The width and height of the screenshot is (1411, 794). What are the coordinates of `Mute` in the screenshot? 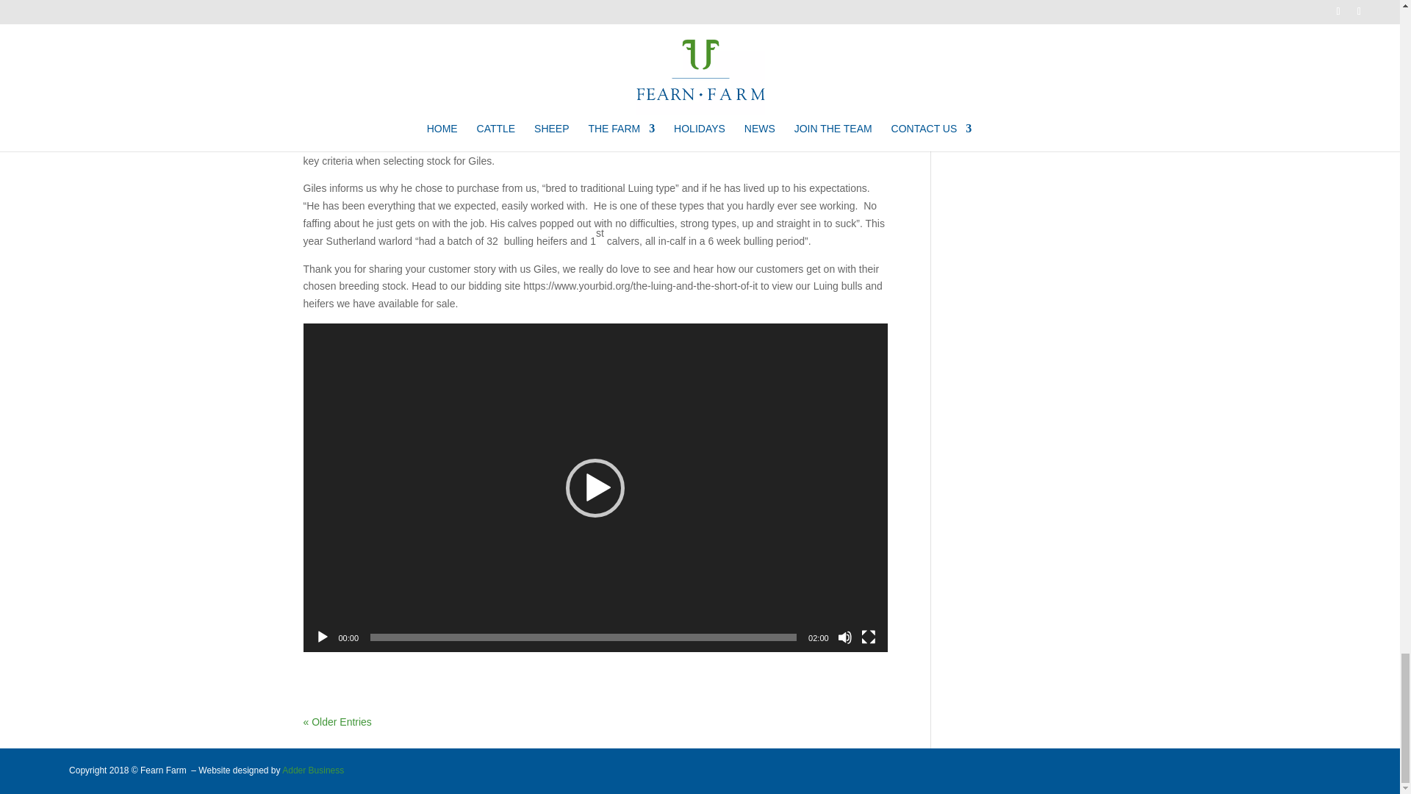 It's located at (845, 637).